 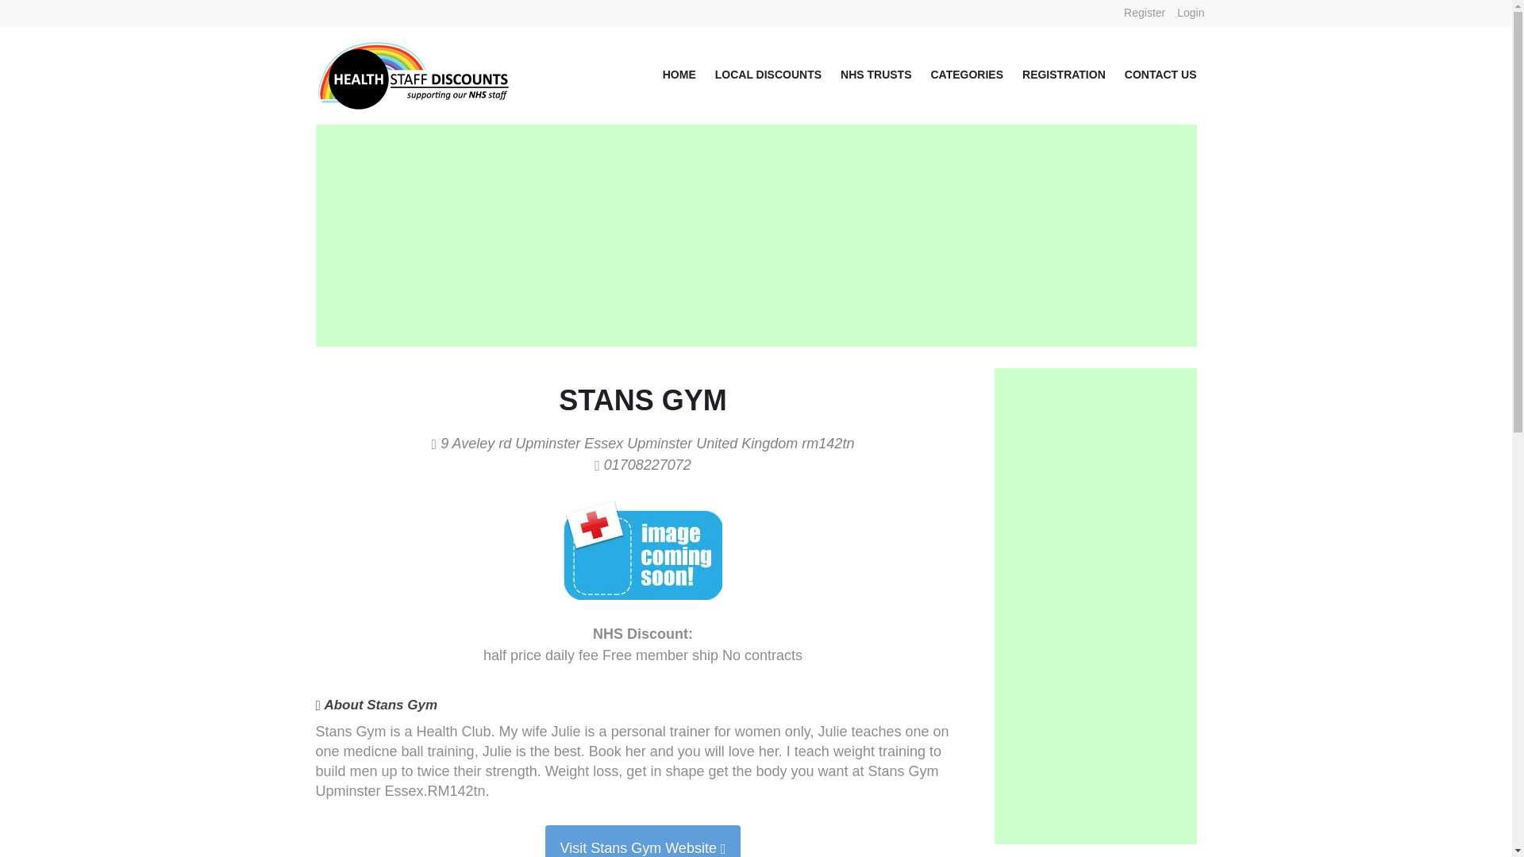 What do you see at coordinates (642, 841) in the screenshot?
I see `Visit Stans Gym Website` at bounding box center [642, 841].